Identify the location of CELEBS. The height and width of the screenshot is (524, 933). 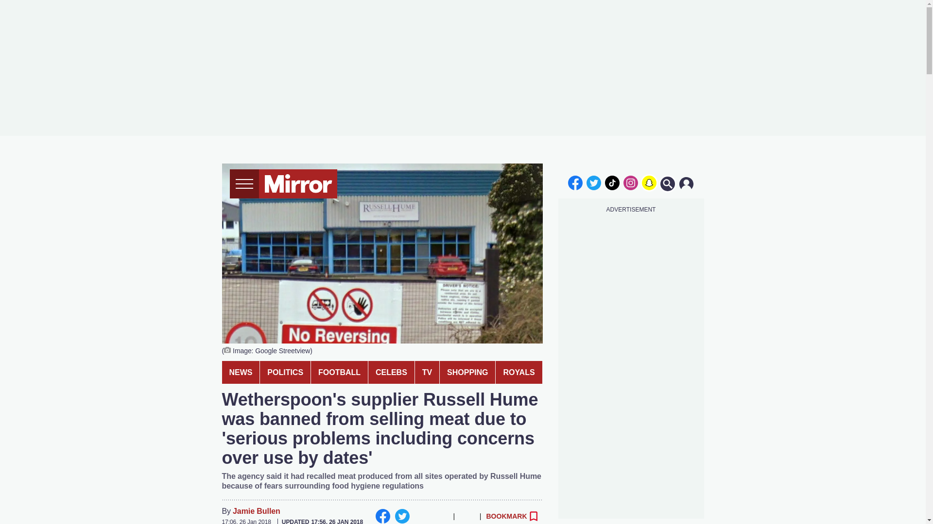
(391, 372).